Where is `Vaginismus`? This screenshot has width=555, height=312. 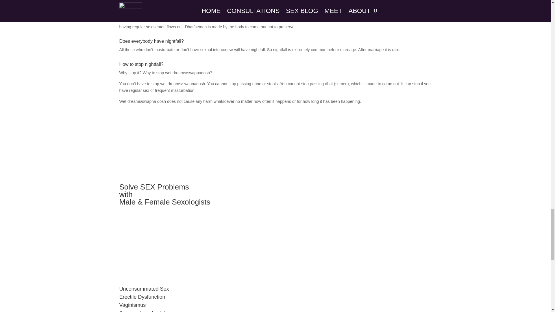
Vaginismus is located at coordinates (132, 305).